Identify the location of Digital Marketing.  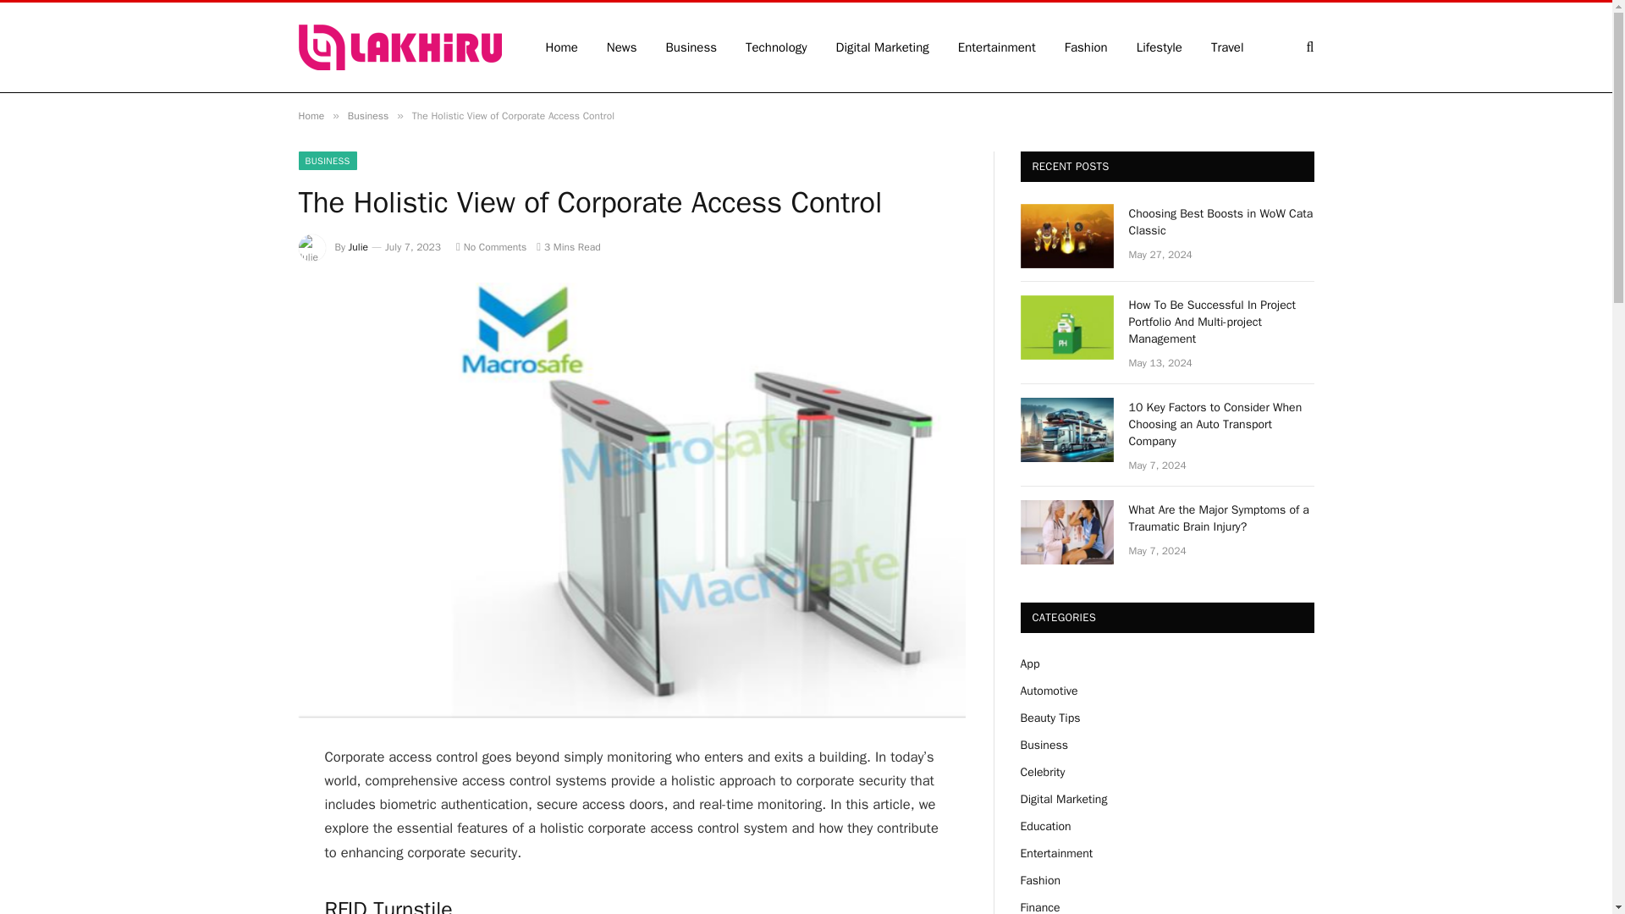
(883, 47).